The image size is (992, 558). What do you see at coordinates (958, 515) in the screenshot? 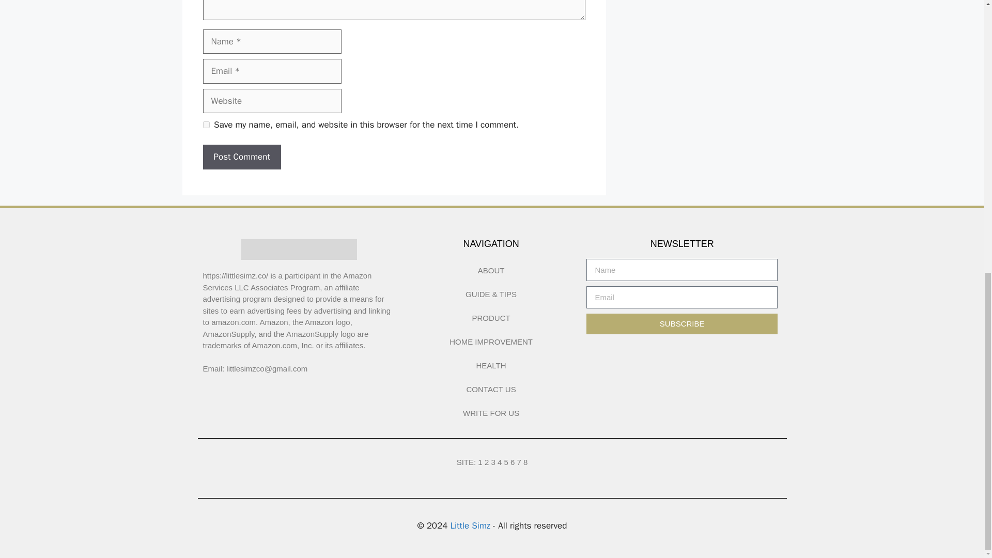
I see `Scroll back to top` at bounding box center [958, 515].